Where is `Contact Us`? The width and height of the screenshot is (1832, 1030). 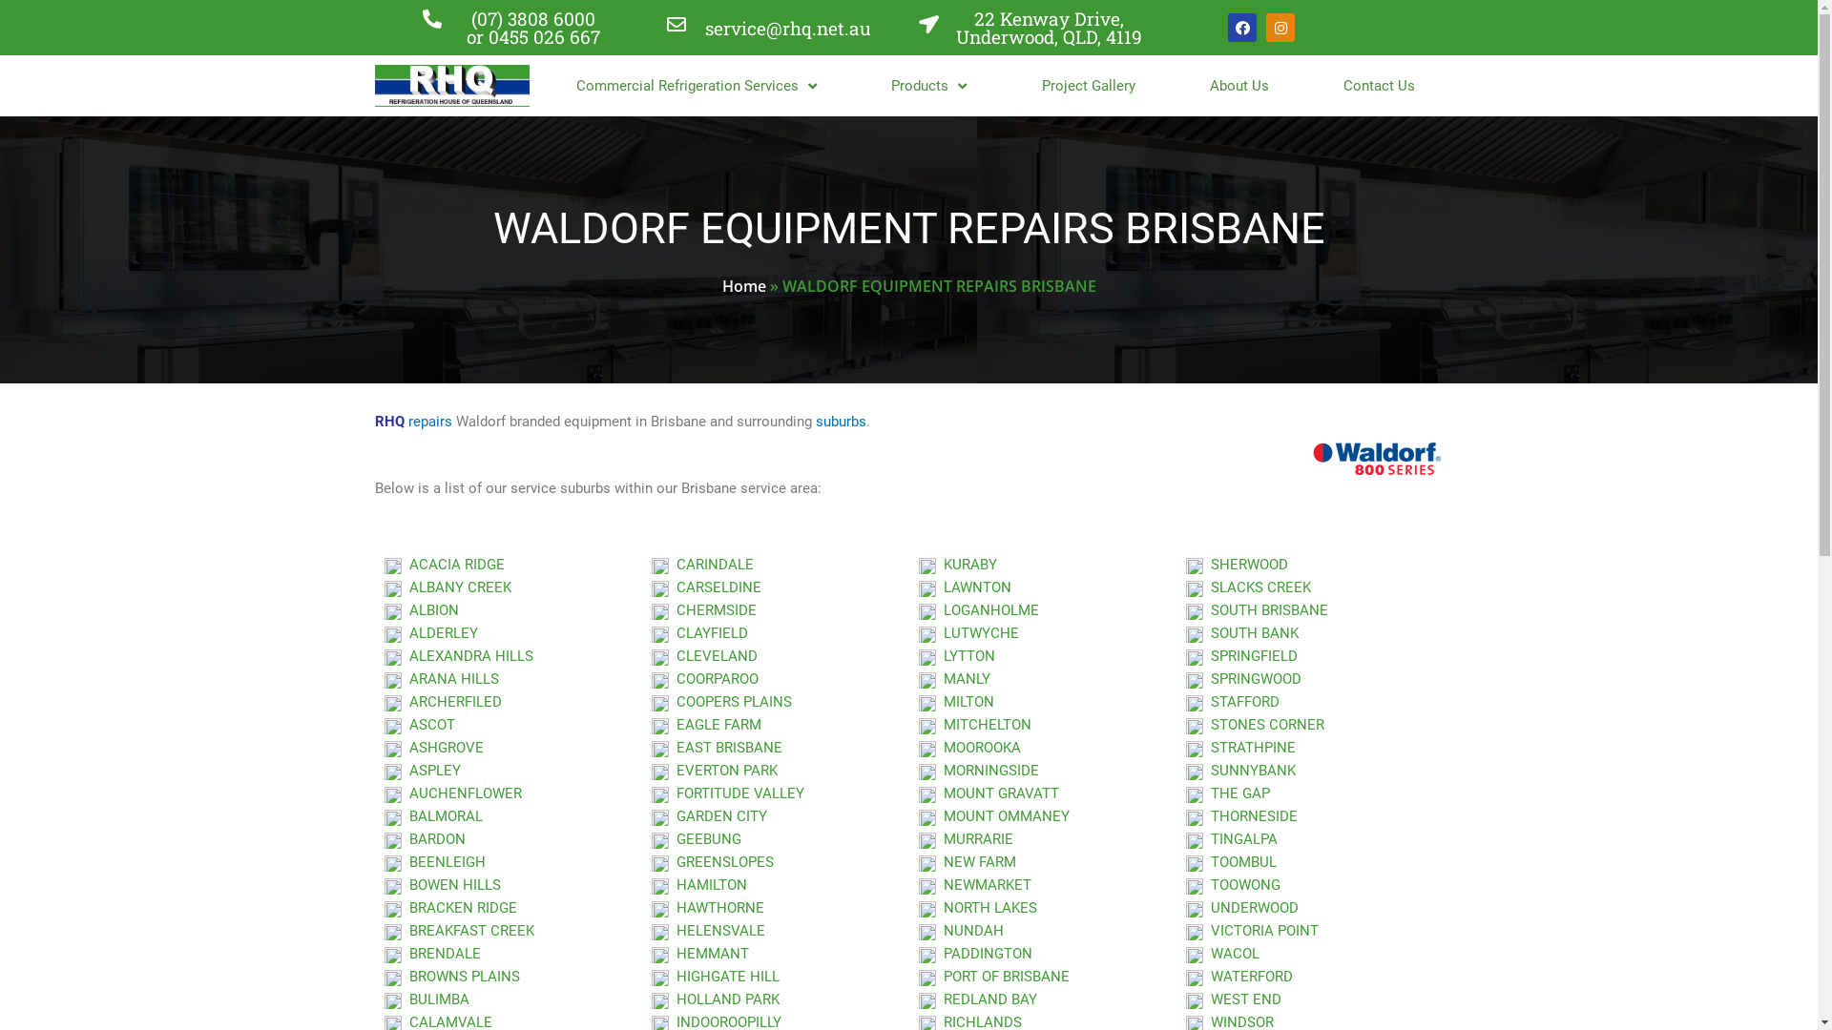 Contact Us is located at coordinates (1380, 86).